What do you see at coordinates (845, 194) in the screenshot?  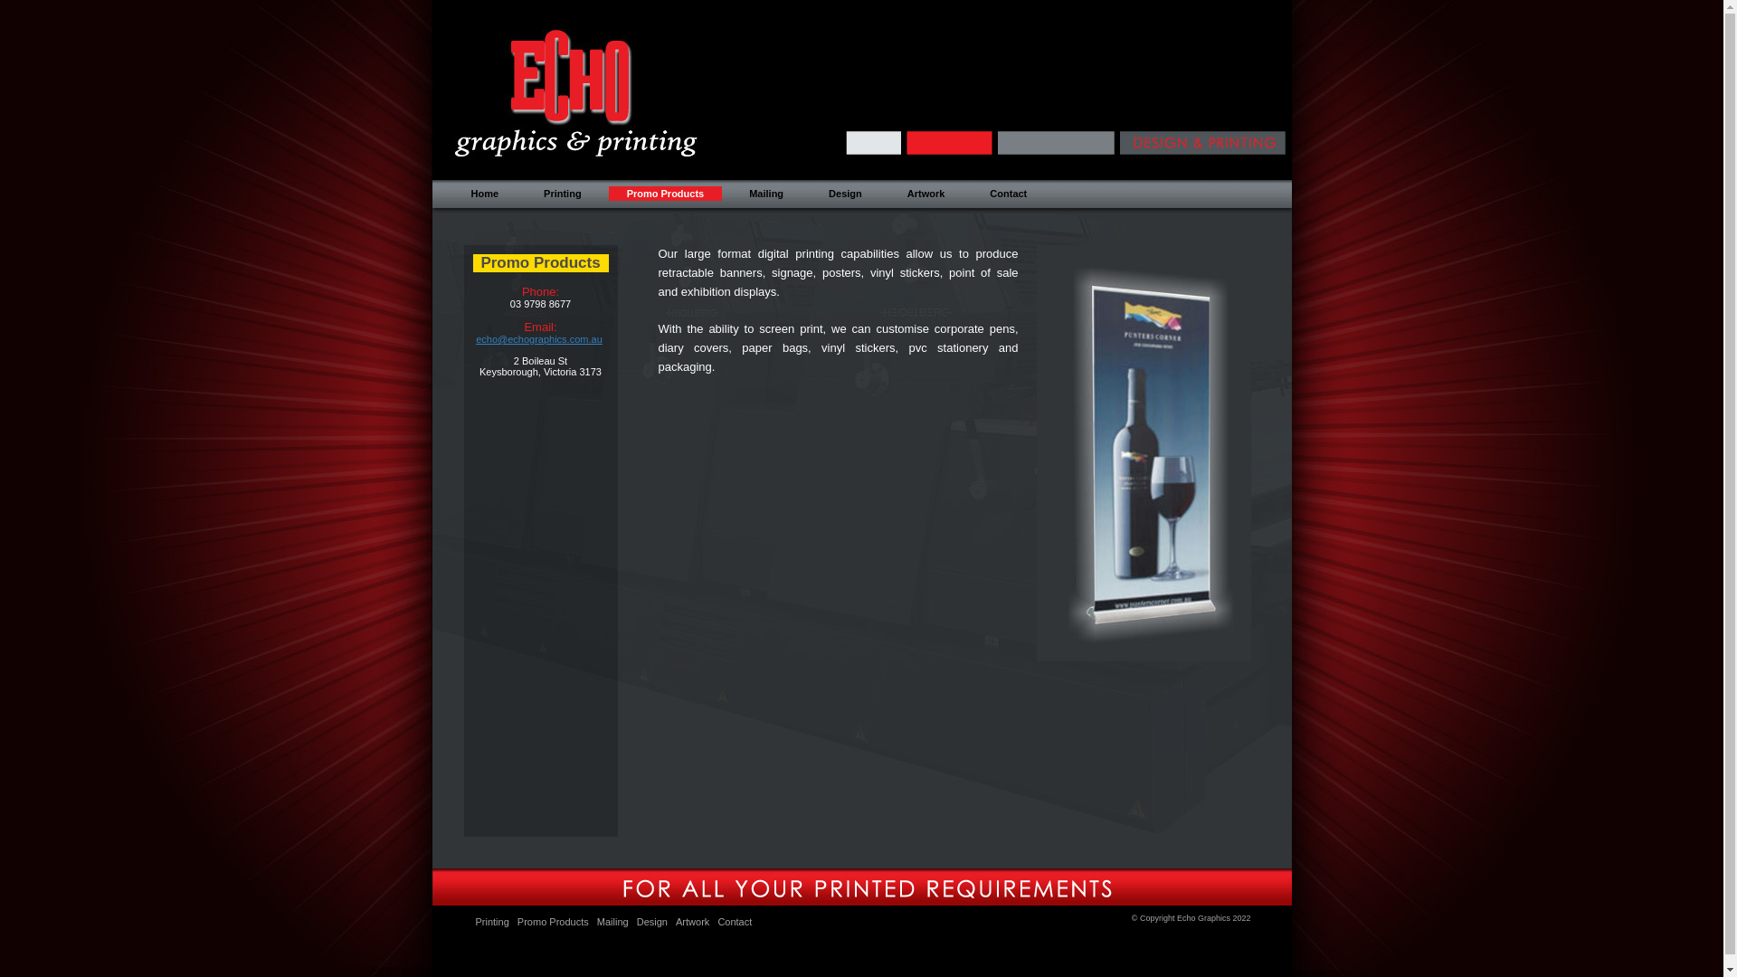 I see `Design` at bounding box center [845, 194].